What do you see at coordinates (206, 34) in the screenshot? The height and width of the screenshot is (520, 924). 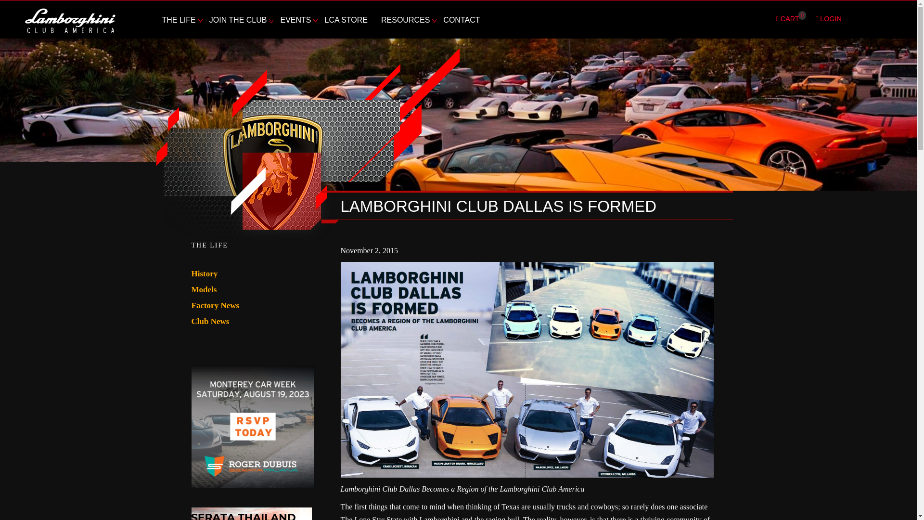 I see `HISTORY` at bounding box center [206, 34].